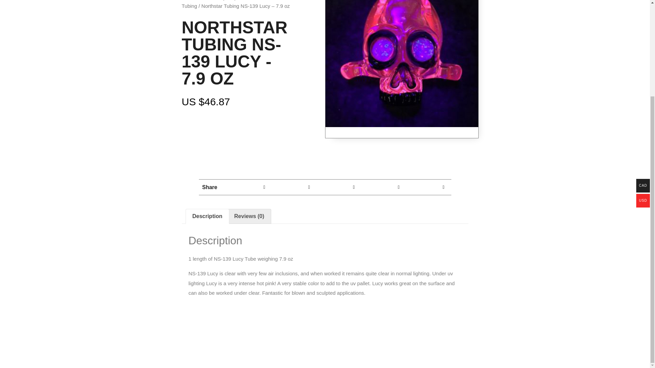  What do you see at coordinates (235, 5) in the screenshot?
I see `Northstar Glassworks Tubing` at bounding box center [235, 5].